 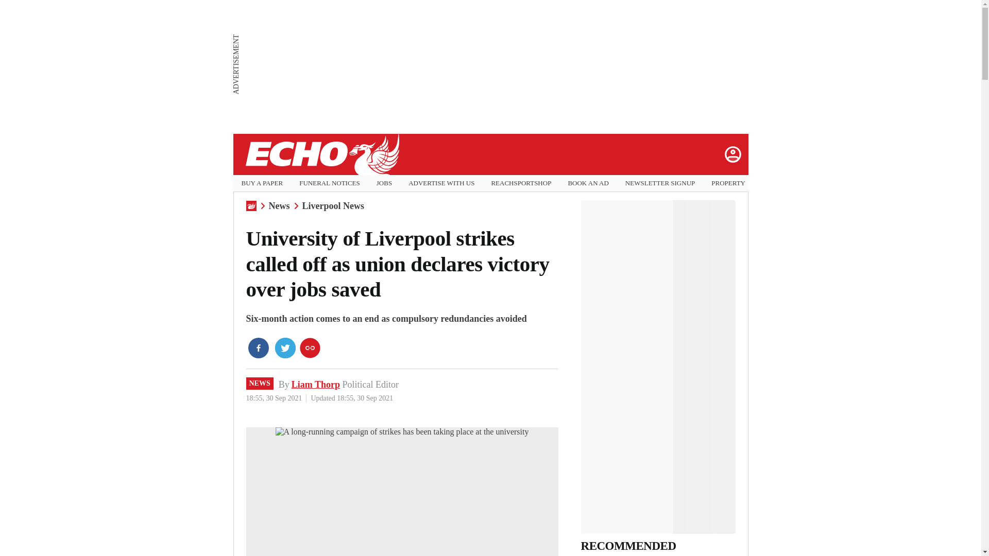 What do you see at coordinates (260, 384) in the screenshot?
I see `NEWS` at bounding box center [260, 384].